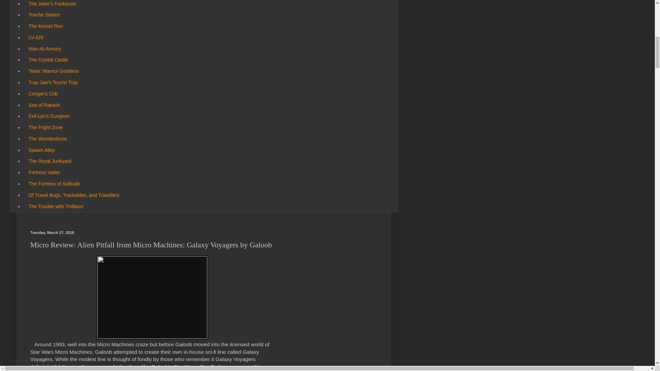 Image resolution: width=660 pixels, height=371 pixels. I want to click on Spawn Alley, so click(41, 150).